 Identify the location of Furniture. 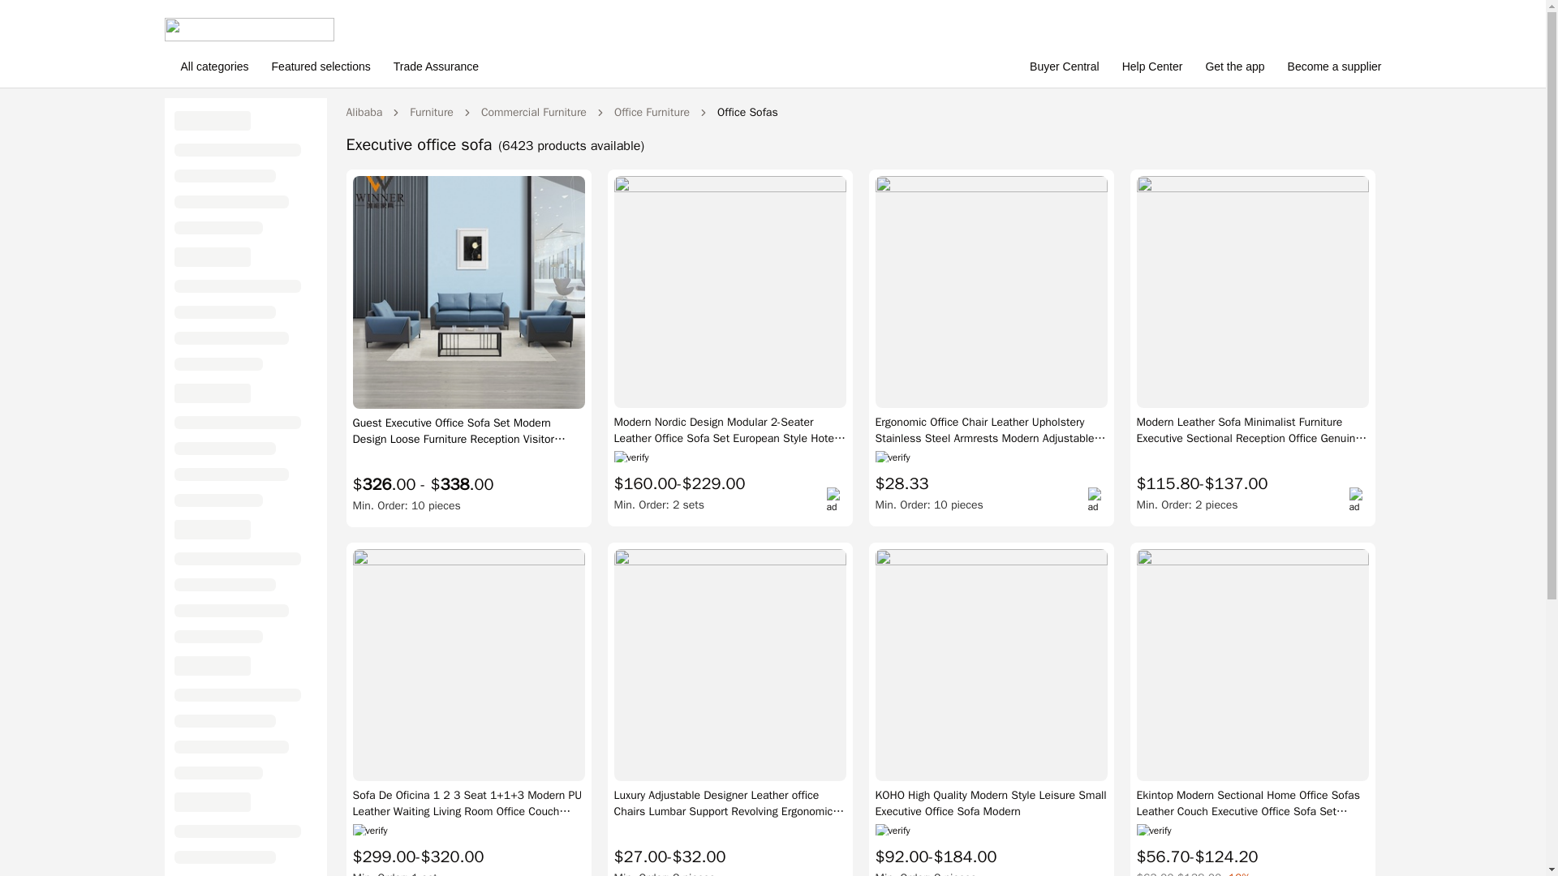
(431, 112).